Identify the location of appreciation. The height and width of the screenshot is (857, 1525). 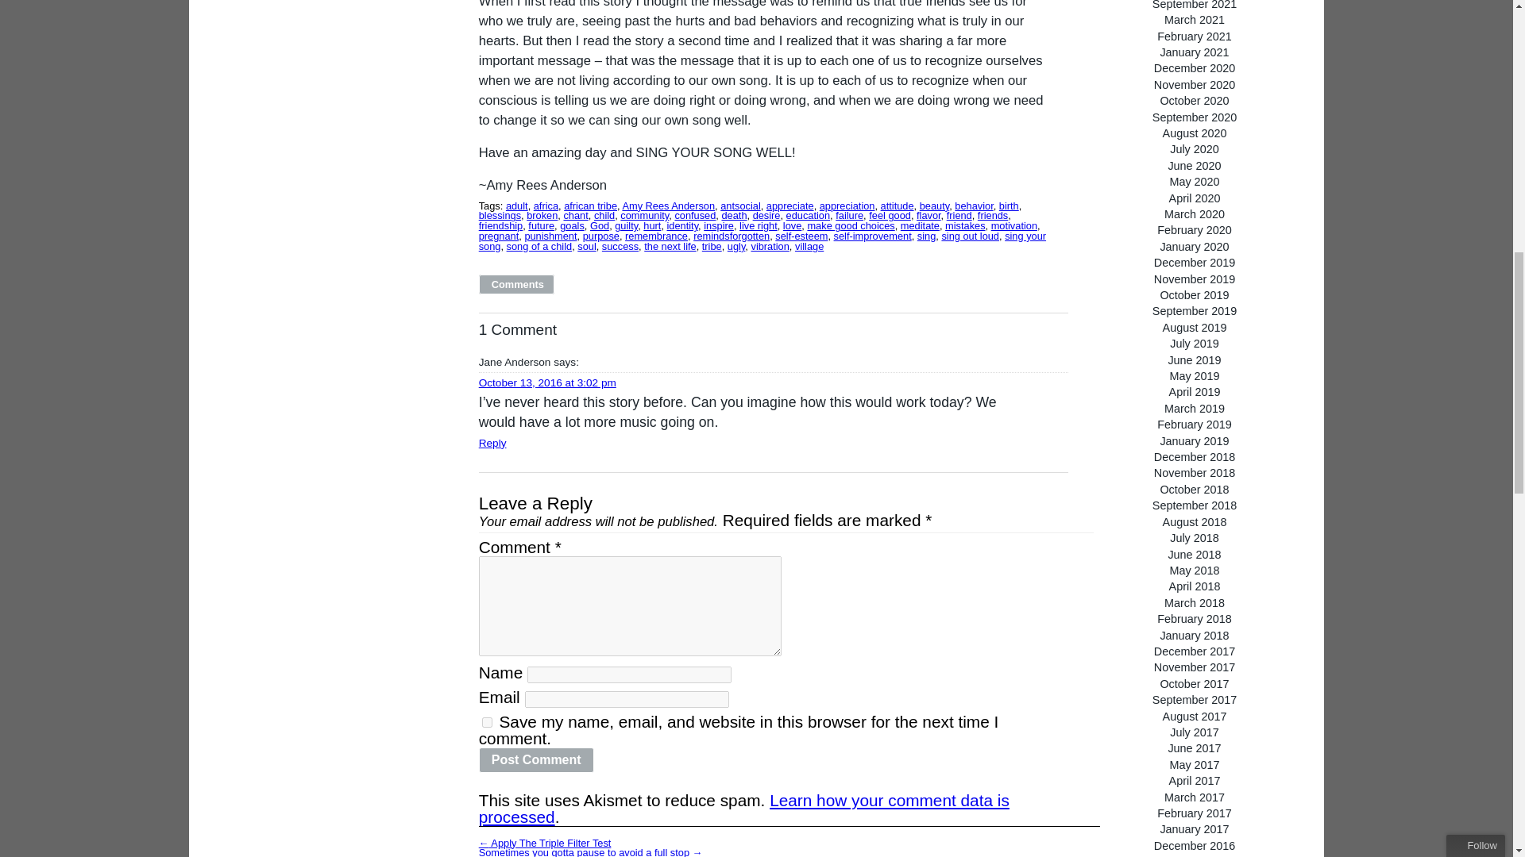
(847, 205).